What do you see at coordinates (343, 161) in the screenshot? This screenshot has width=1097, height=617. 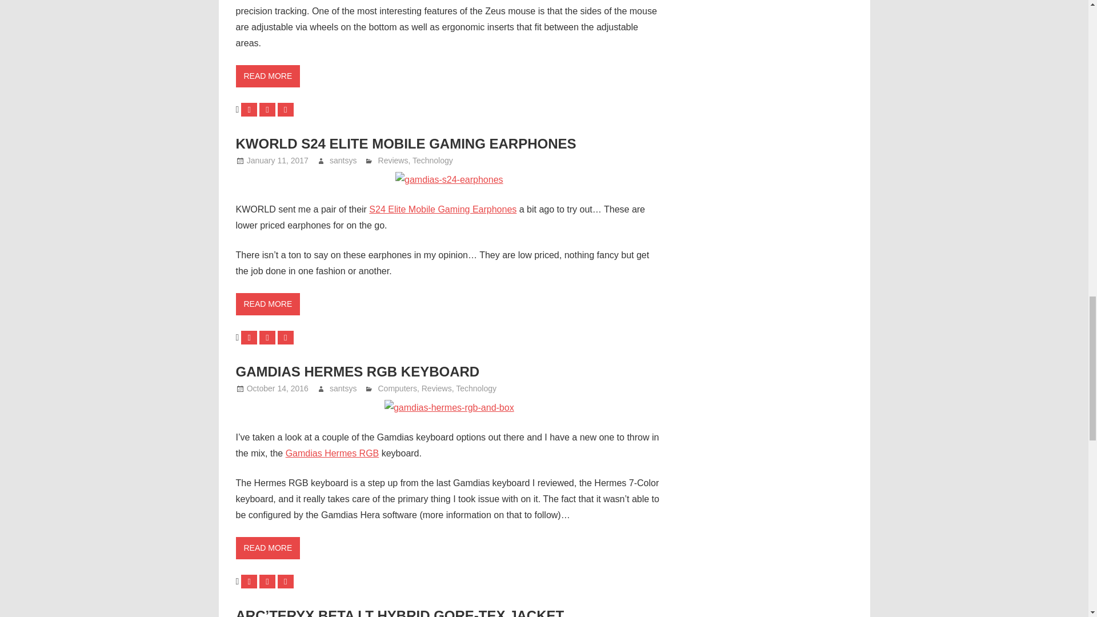 I see `View all posts by santsys` at bounding box center [343, 161].